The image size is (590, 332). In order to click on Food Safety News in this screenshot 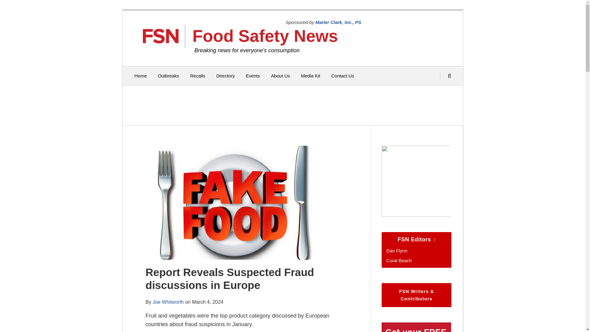, I will do `click(265, 36)`.